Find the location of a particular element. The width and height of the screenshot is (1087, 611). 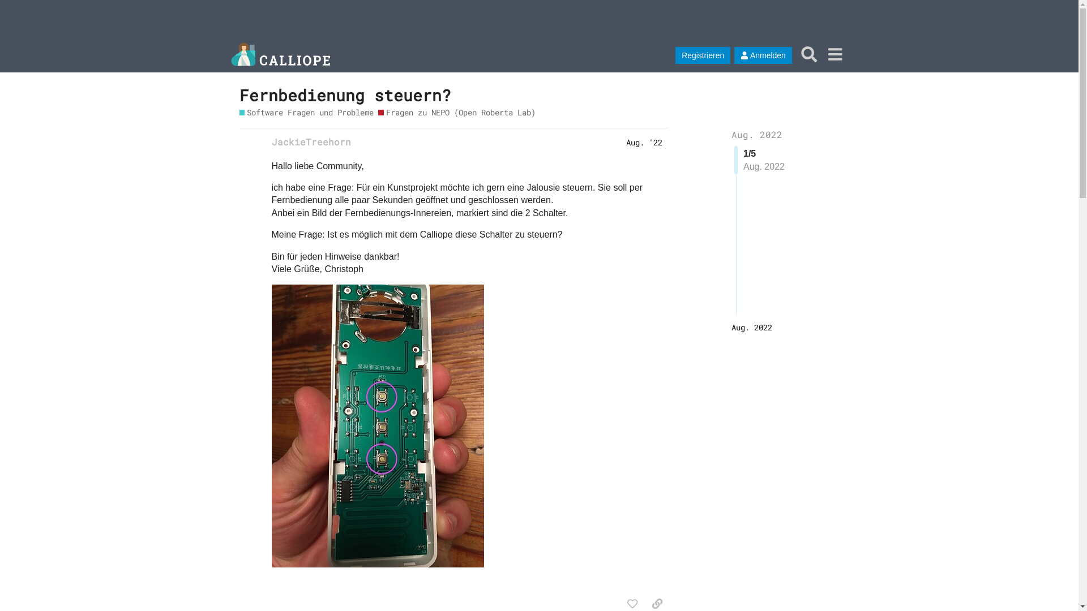

Anmelden is located at coordinates (763, 55).